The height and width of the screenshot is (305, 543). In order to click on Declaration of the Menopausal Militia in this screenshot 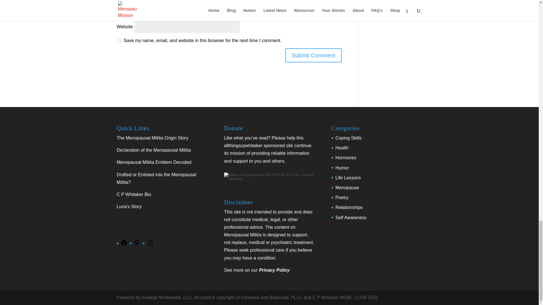, I will do `click(153, 150)`.